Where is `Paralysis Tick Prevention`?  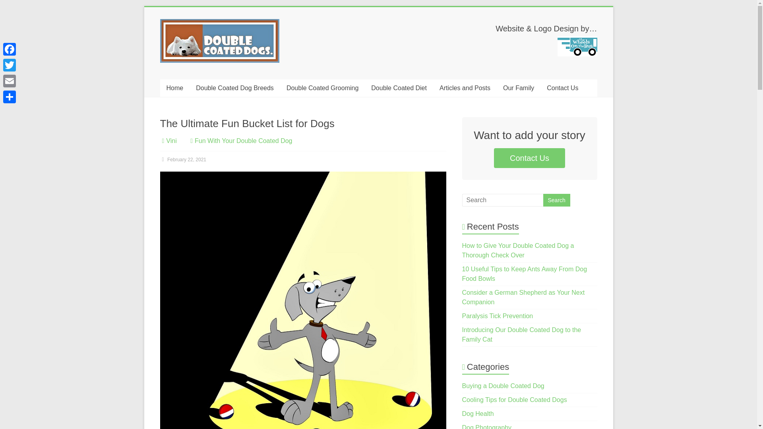
Paralysis Tick Prevention is located at coordinates (498, 316).